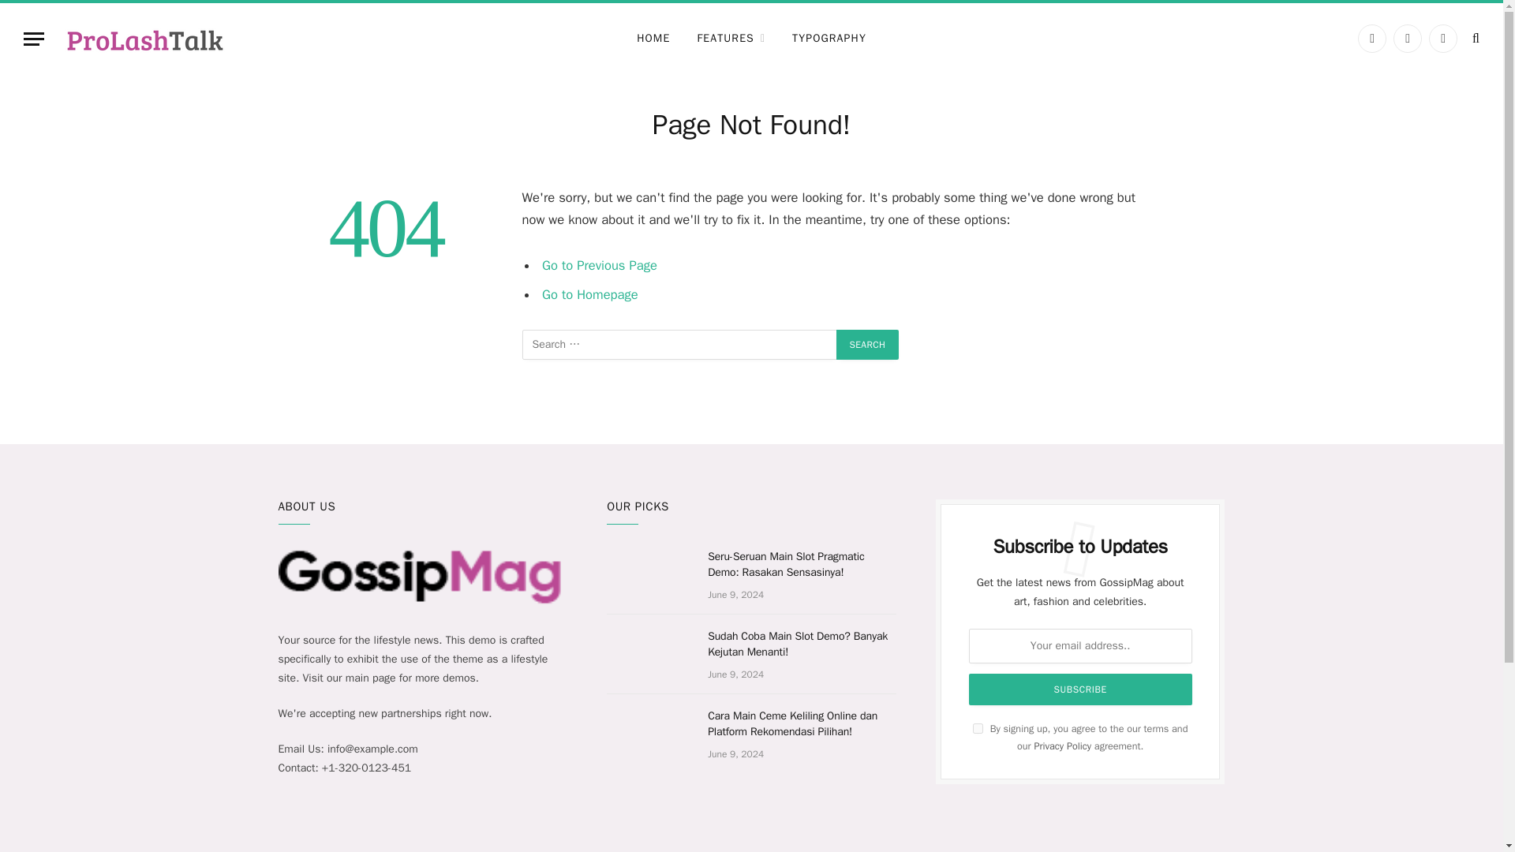 This screenshot has height=852, width=1515. I want to click on Search, so click(868, 344).